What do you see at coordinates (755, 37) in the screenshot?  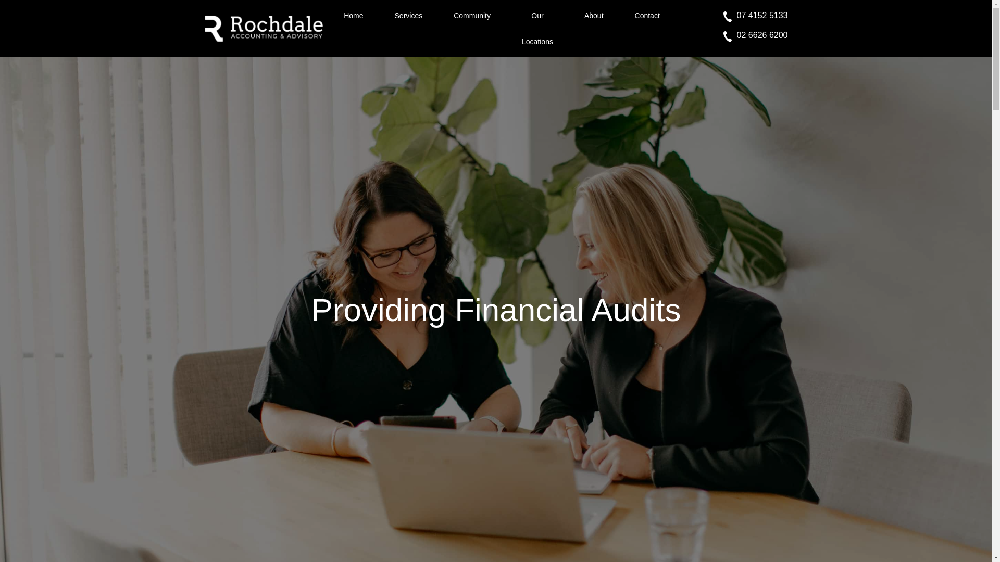 I see `02 6626 6200` at bounding box center [755, 37].